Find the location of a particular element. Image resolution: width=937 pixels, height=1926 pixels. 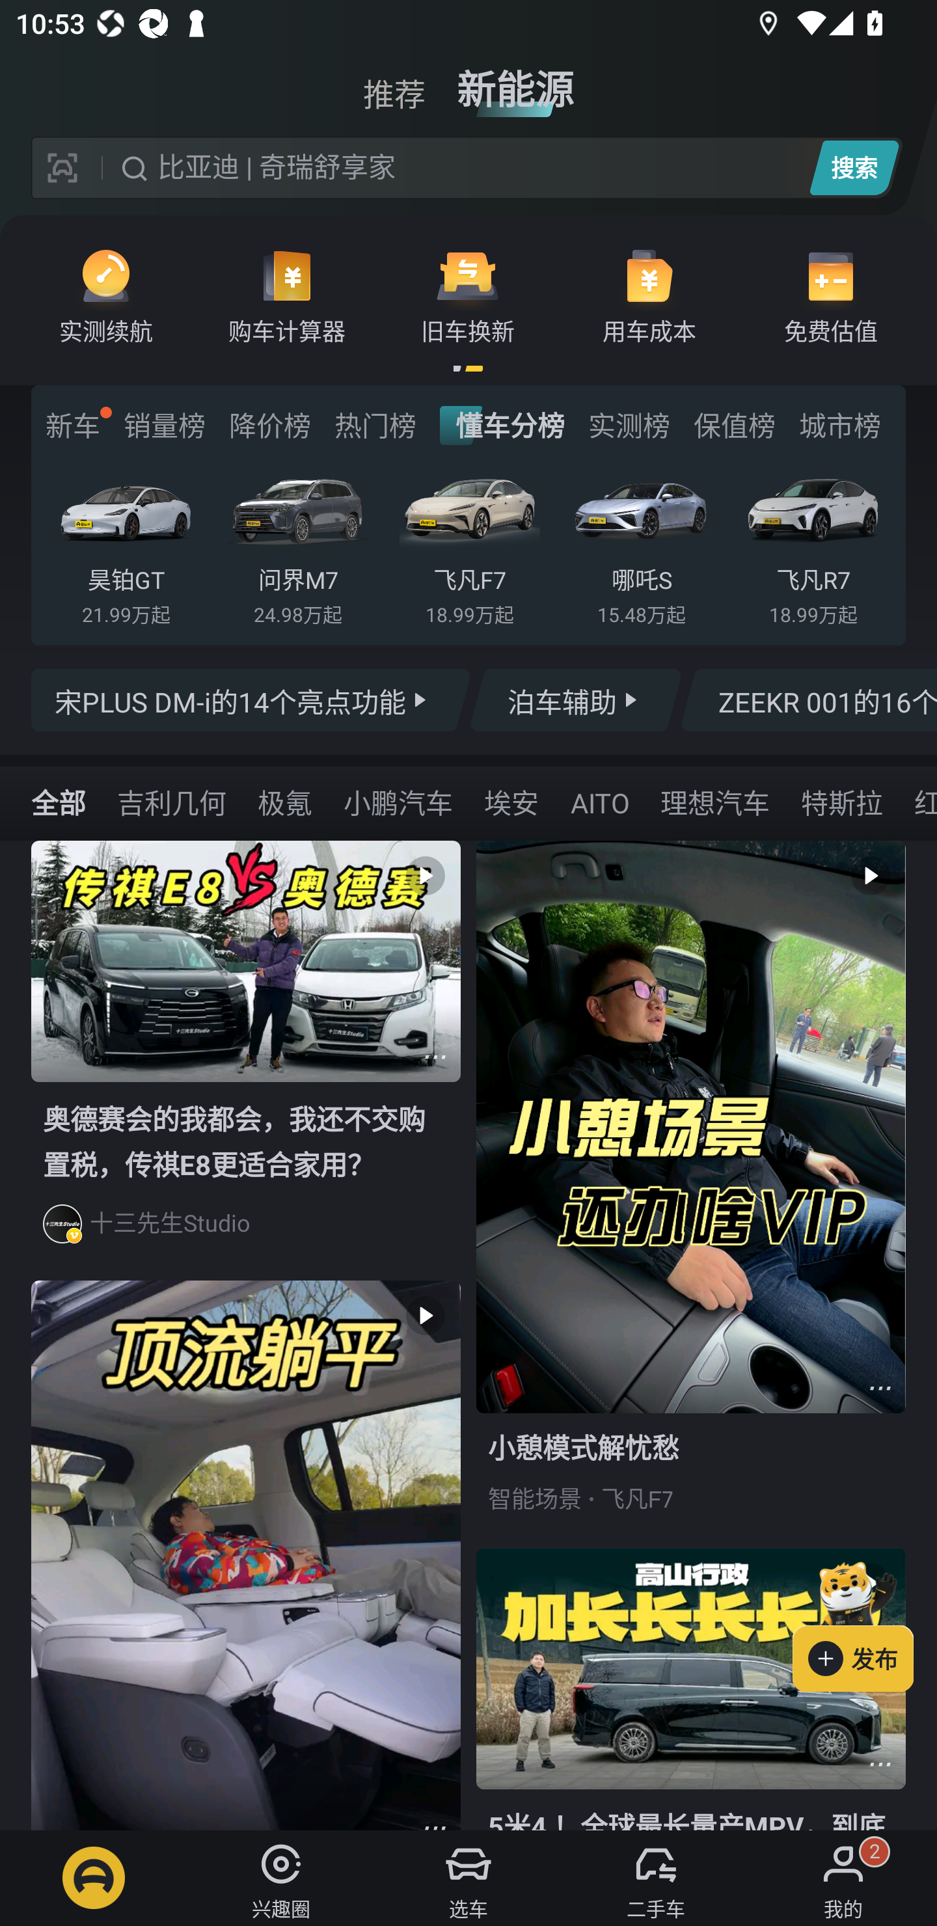

ZEEKR 001的16个亮点功能 is located at coordinates (808, 700).